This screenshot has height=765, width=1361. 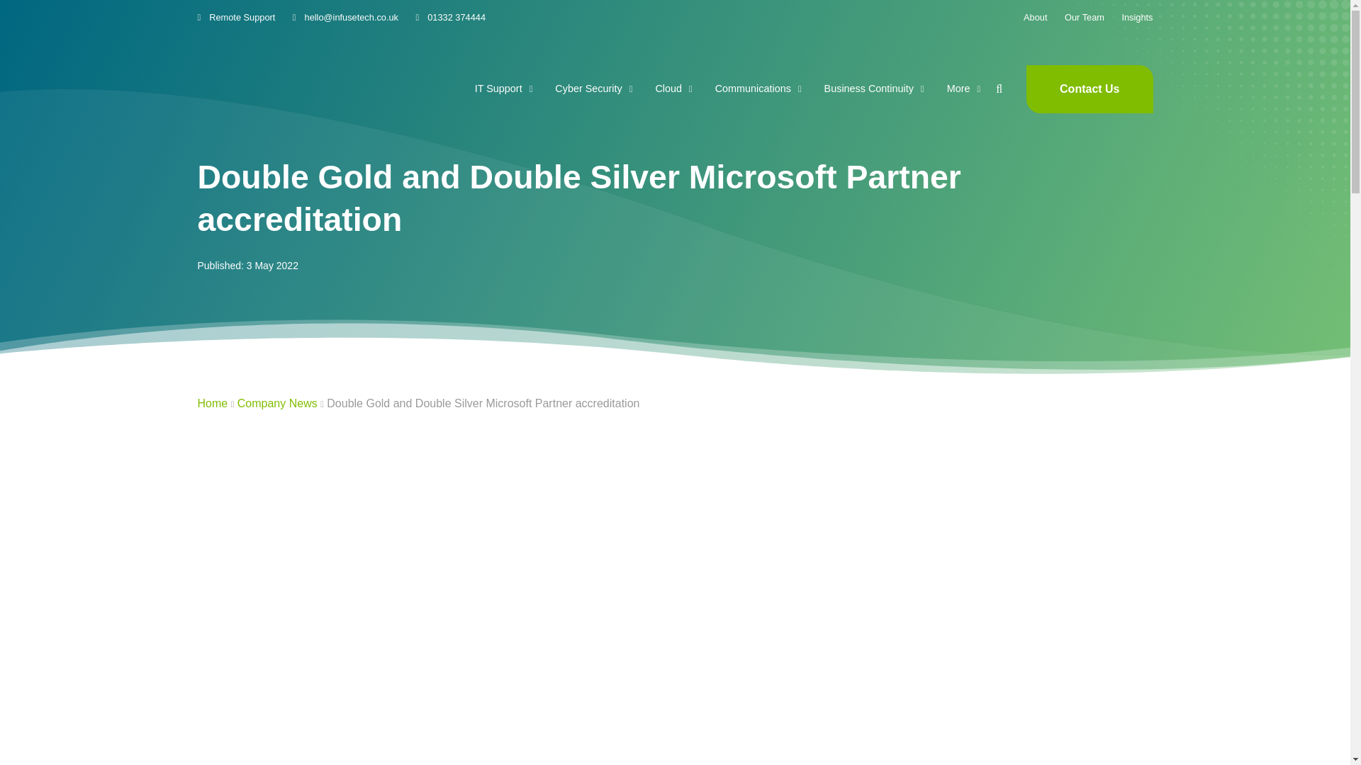 What do you see at coordinates (594, 89) in the screenshot?
I see `Cyber Security` at bounding box center [594, 89].